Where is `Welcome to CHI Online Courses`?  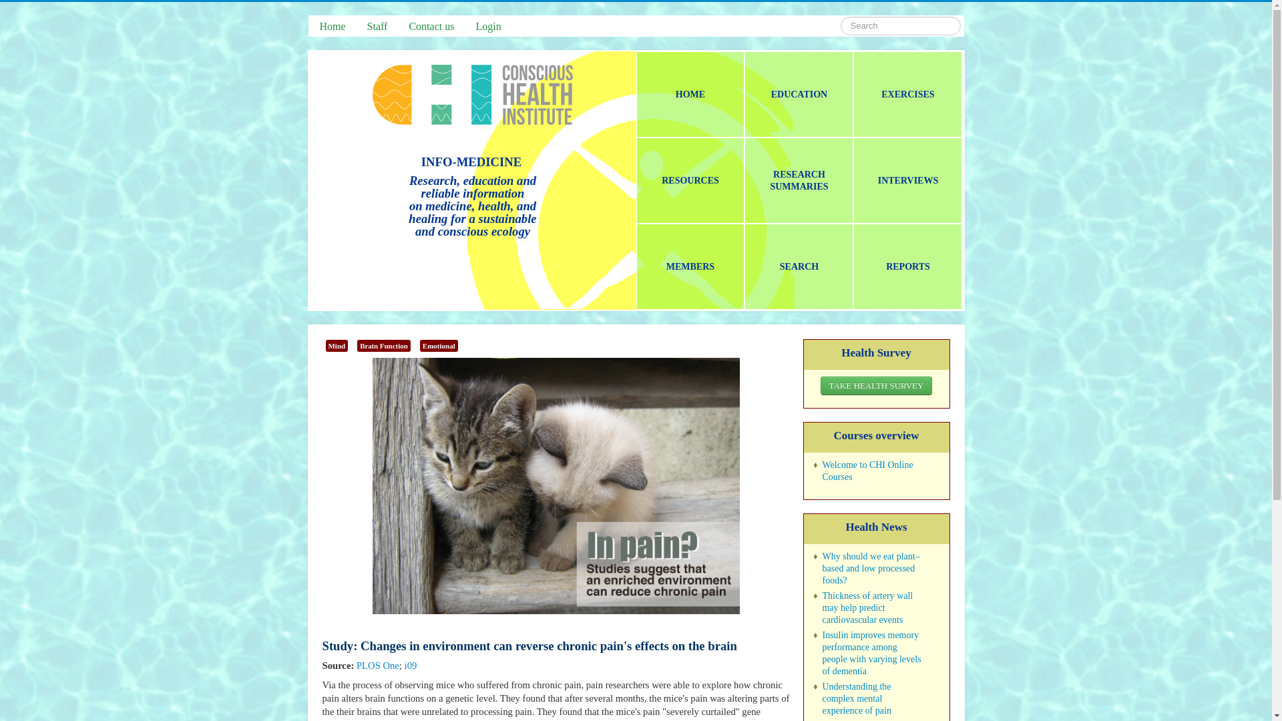
Welcome to CHI Online Courses is located at coordinates (868, 471).